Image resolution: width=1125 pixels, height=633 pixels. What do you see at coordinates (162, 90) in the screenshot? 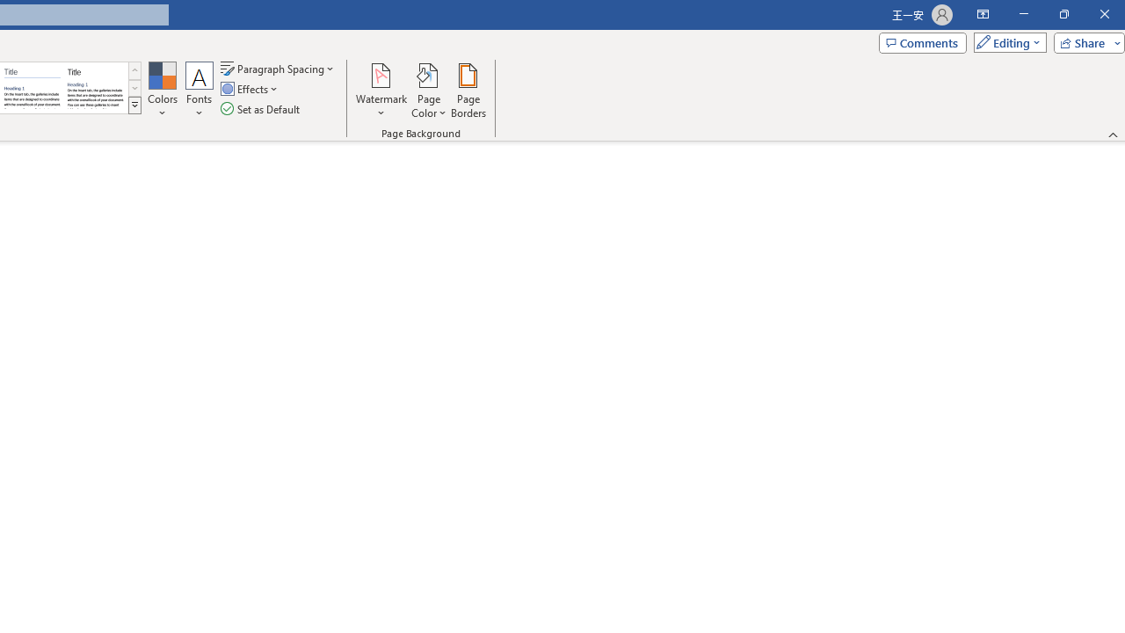
I see `Colors` at bounding box center [162, 90].